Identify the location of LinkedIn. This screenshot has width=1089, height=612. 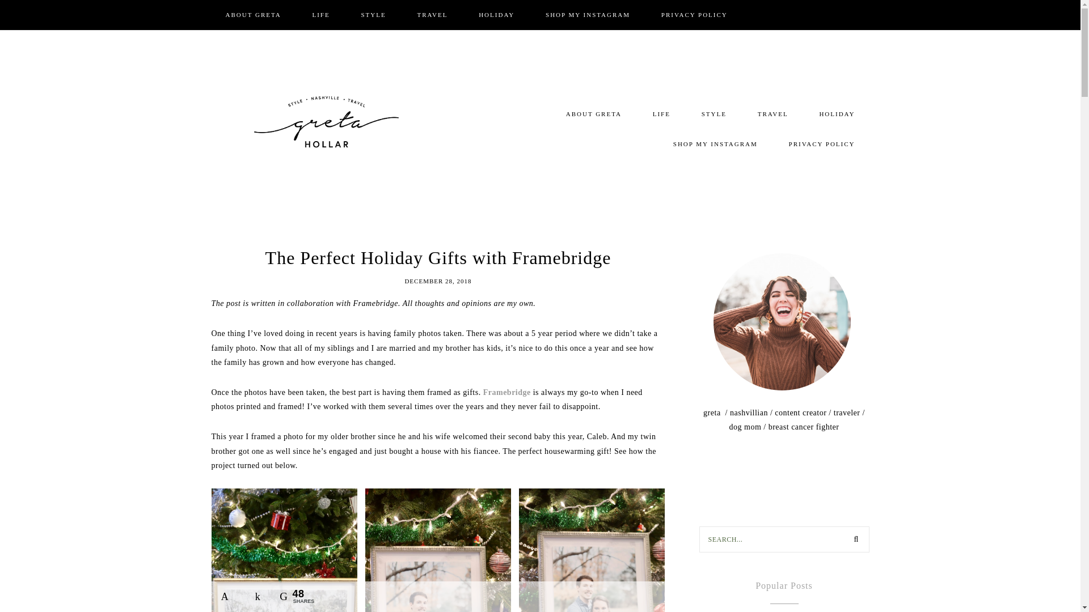
(770, 464).